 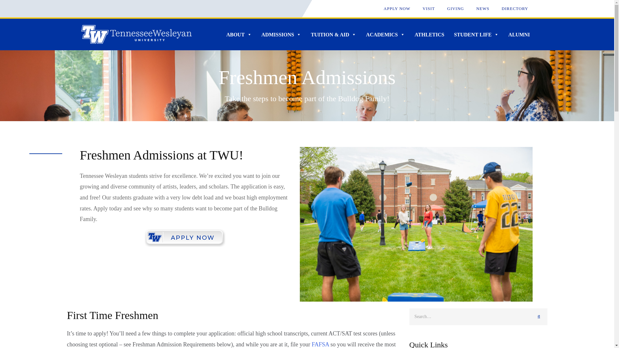 What do you see at coordinates (429, 8) in the screenshot?
I see `VISIT` at bounding box center [429, 8].